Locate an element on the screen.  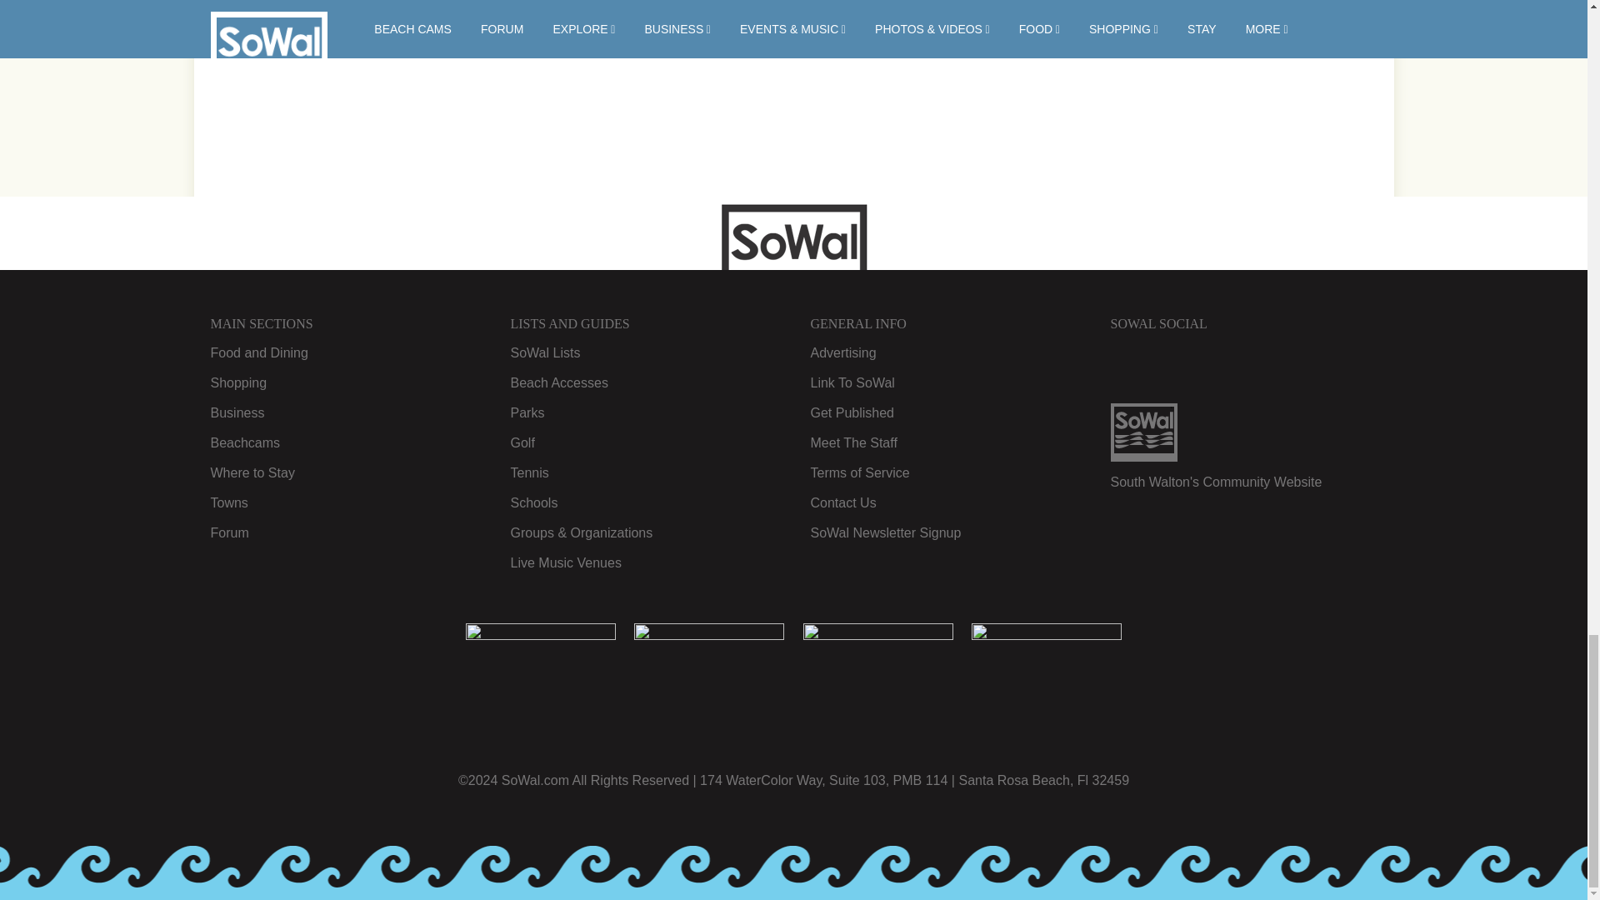
go to event calendar is located at coordinates (547, 47).